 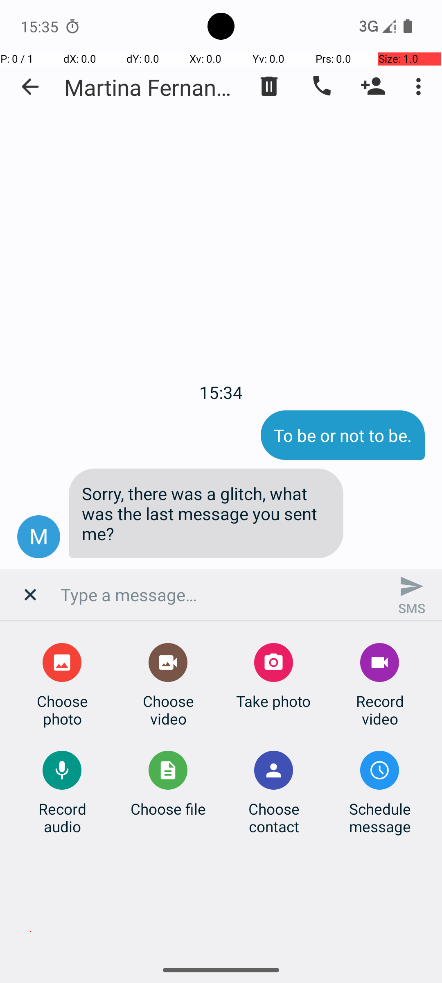 I want to click on Martina Fernandez, so click(x=151, y=87).